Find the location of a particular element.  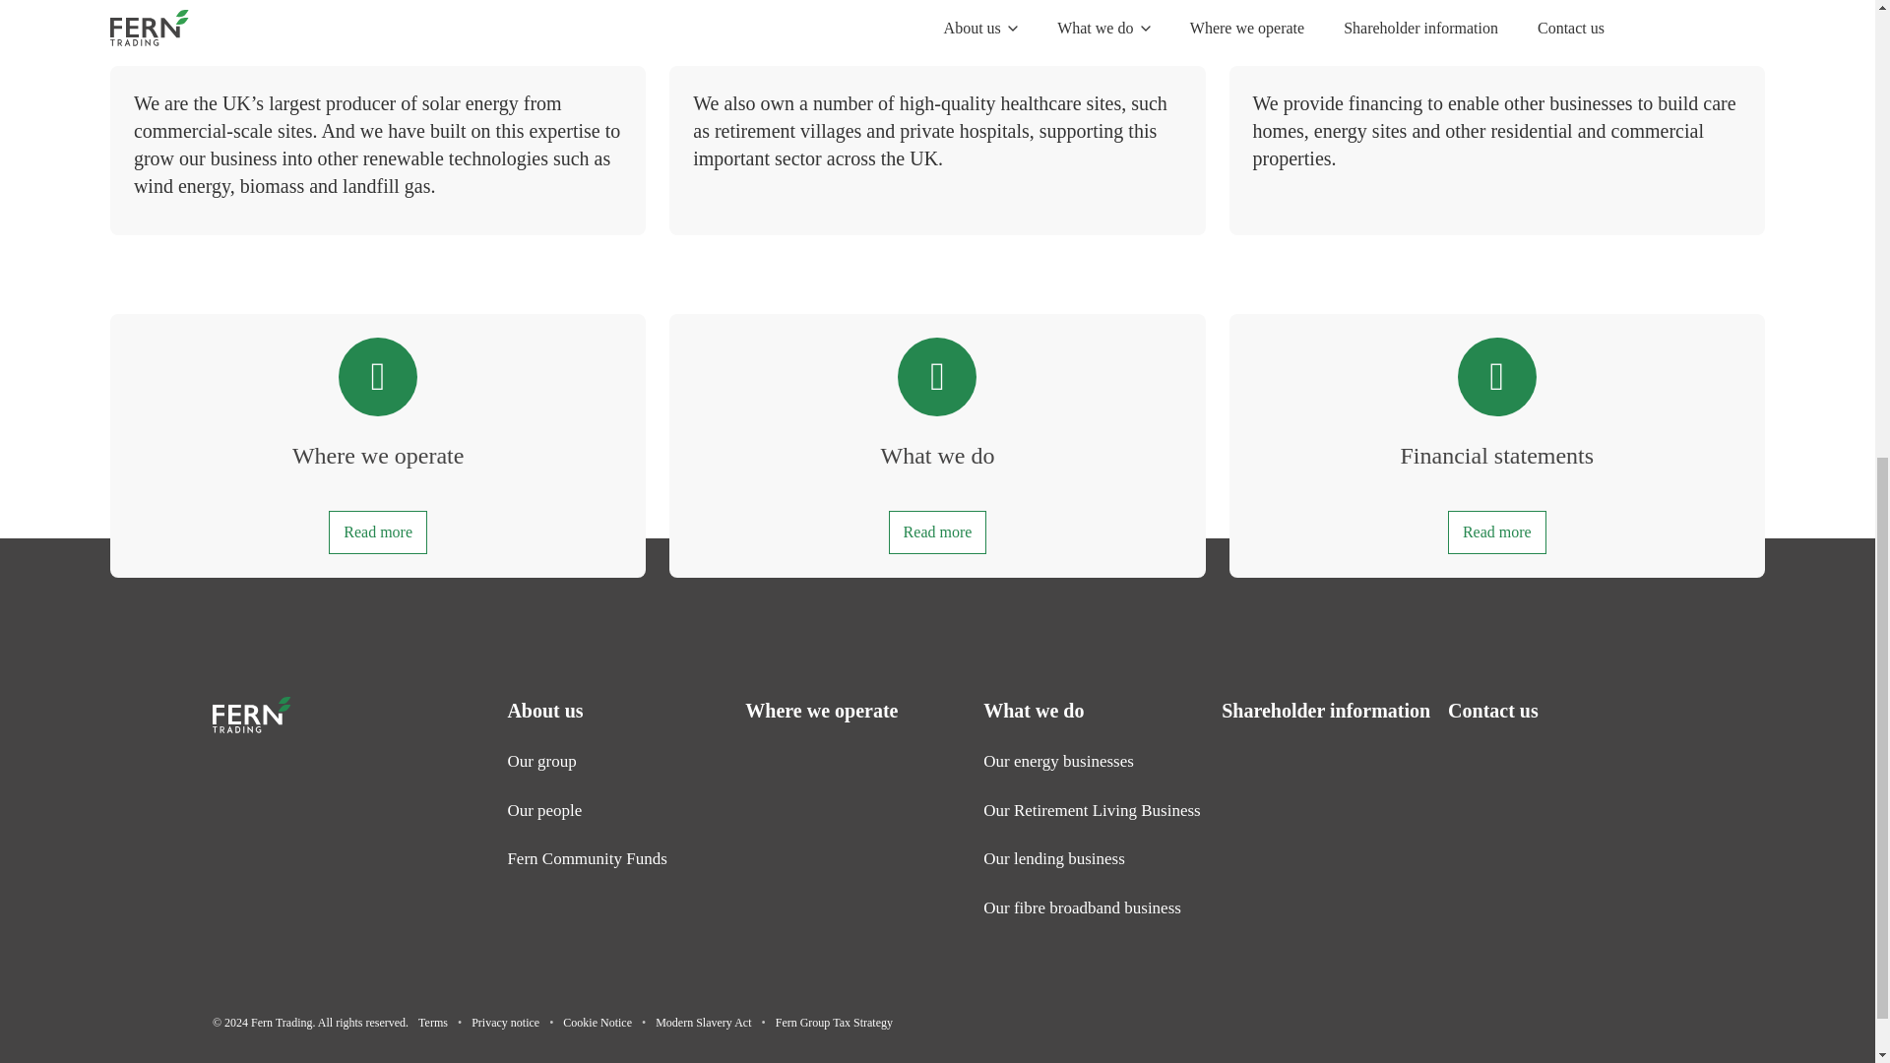

Read more is located at coordinates (378, 531).